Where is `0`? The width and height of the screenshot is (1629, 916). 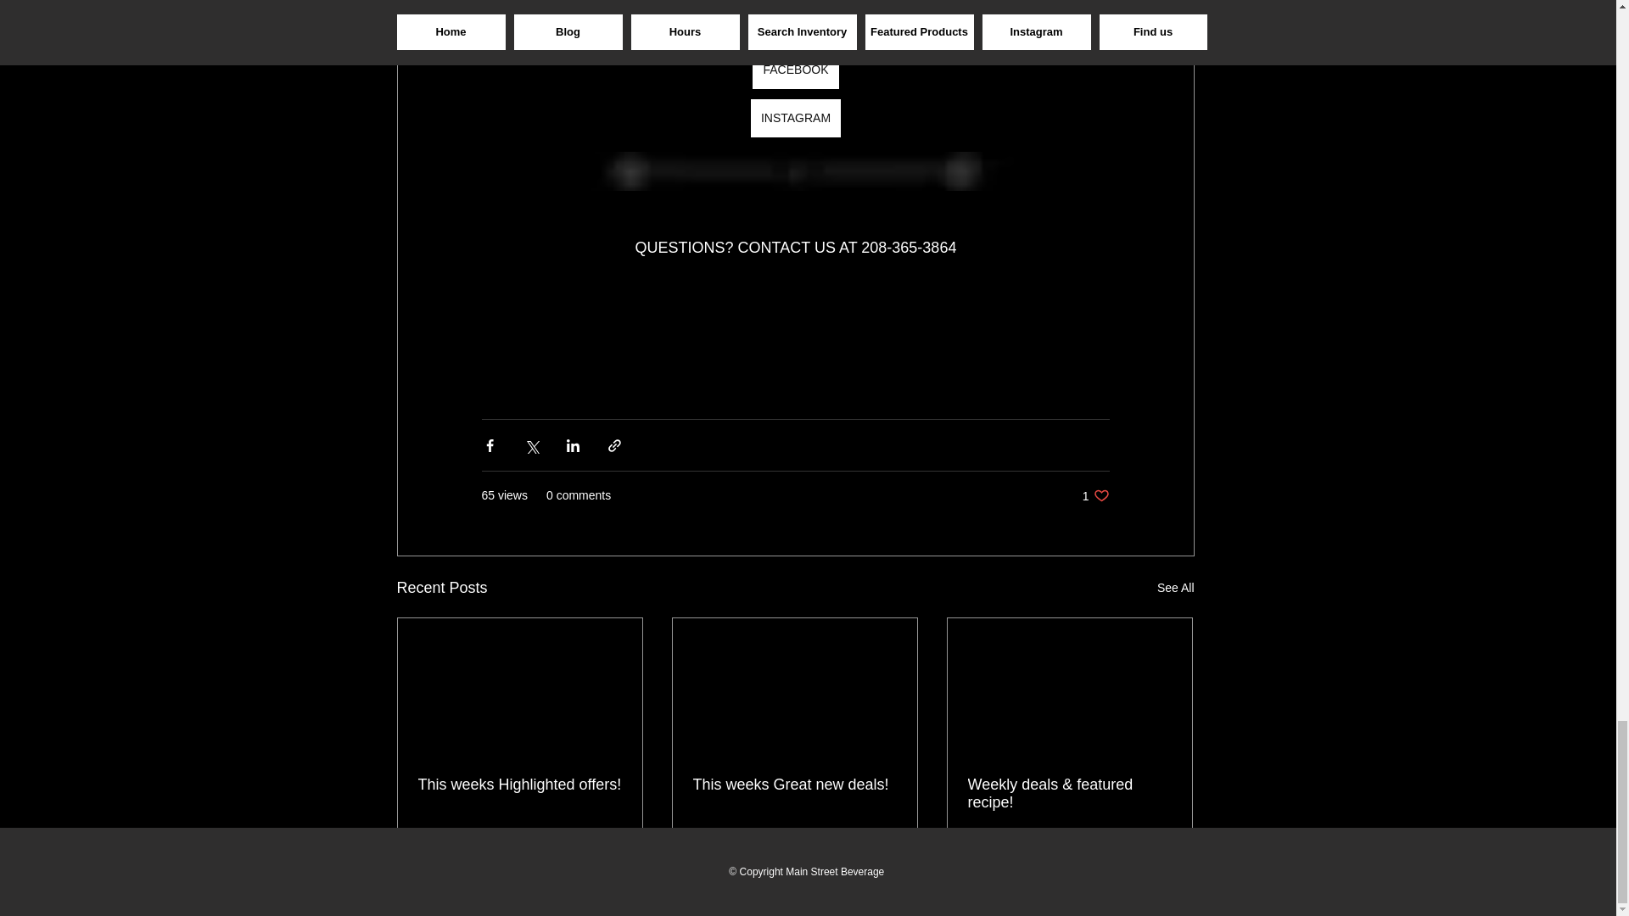
0 is located at coordinates (748, 853).